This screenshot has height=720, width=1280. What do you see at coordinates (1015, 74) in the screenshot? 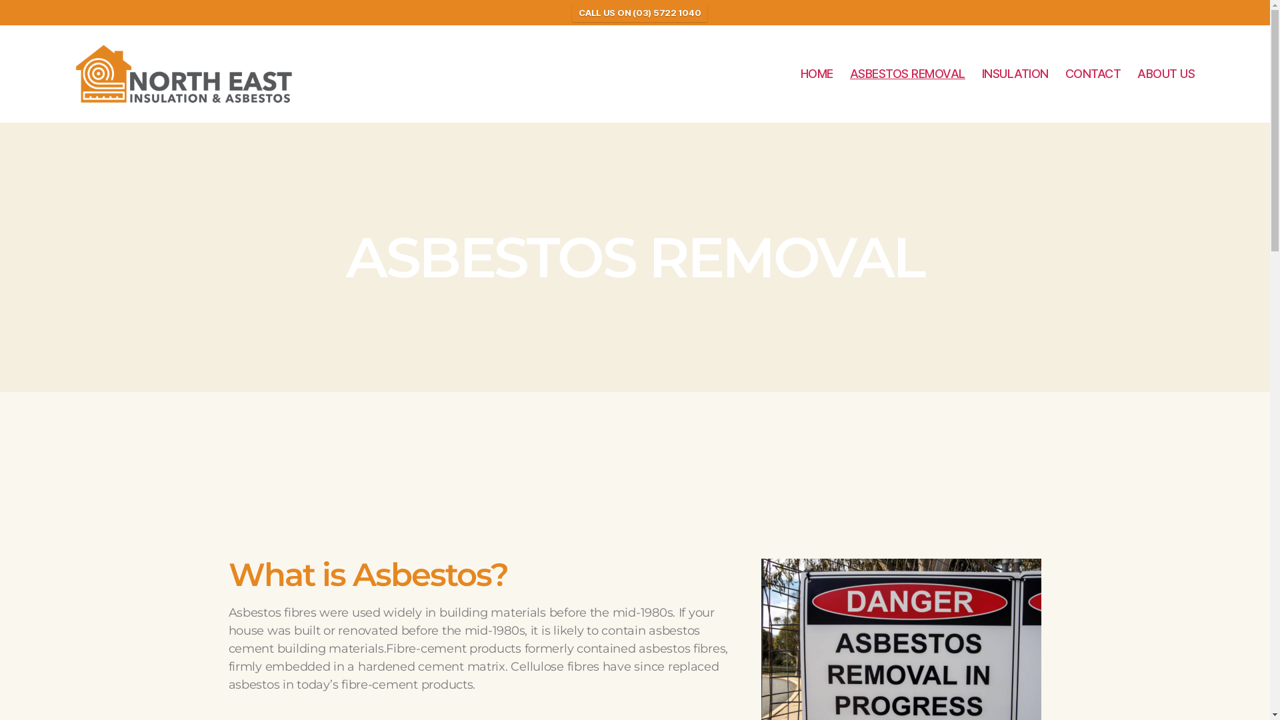
I see `INSULATION` at bounding box center [1015, 74].